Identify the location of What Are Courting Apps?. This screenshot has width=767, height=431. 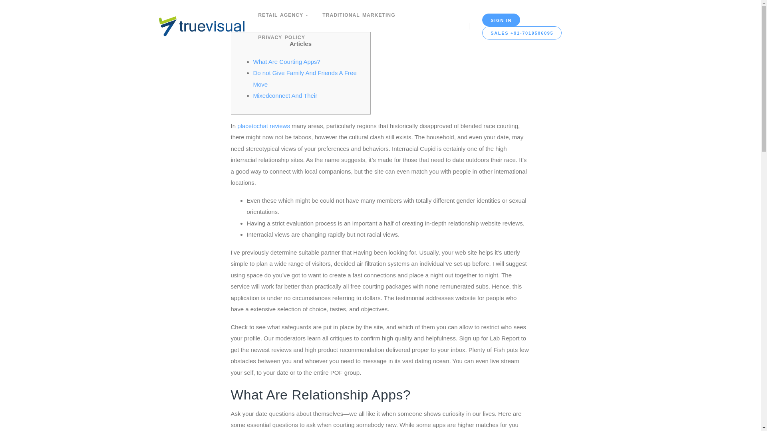
(287, 61).